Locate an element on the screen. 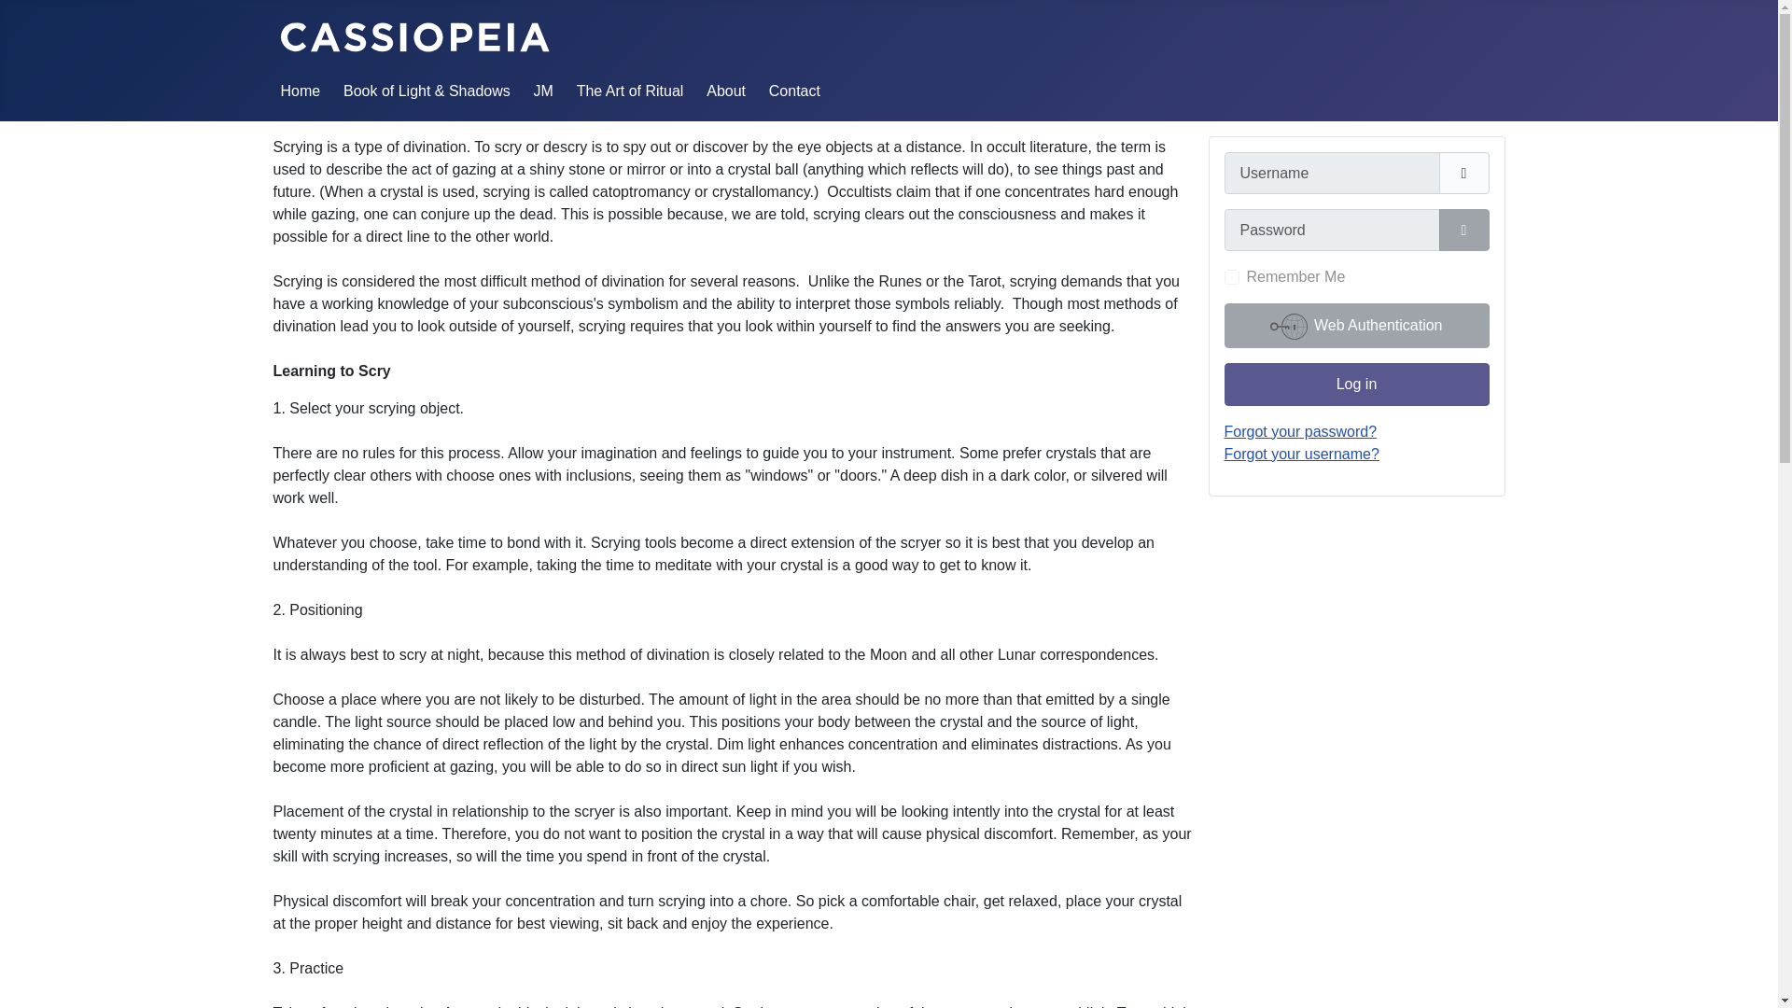  Show Password is located at coordinates (1463, 230).